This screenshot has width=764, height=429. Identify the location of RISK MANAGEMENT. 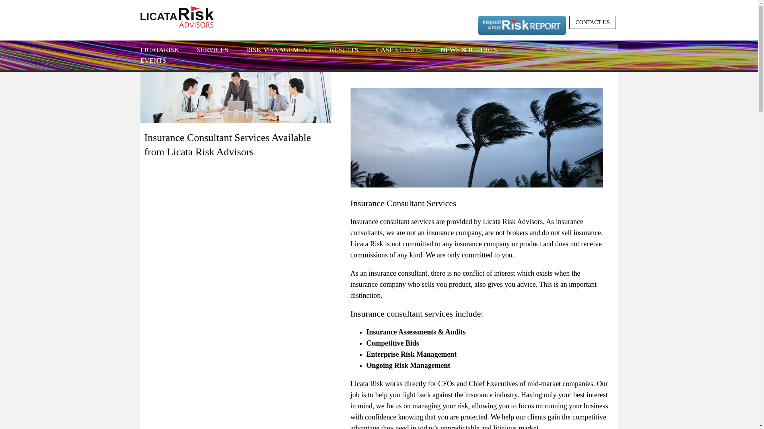
(279, 59).